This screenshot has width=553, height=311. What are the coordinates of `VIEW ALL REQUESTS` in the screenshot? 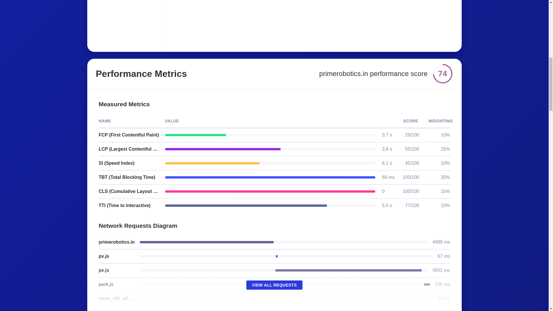 It's located at (274, 285).